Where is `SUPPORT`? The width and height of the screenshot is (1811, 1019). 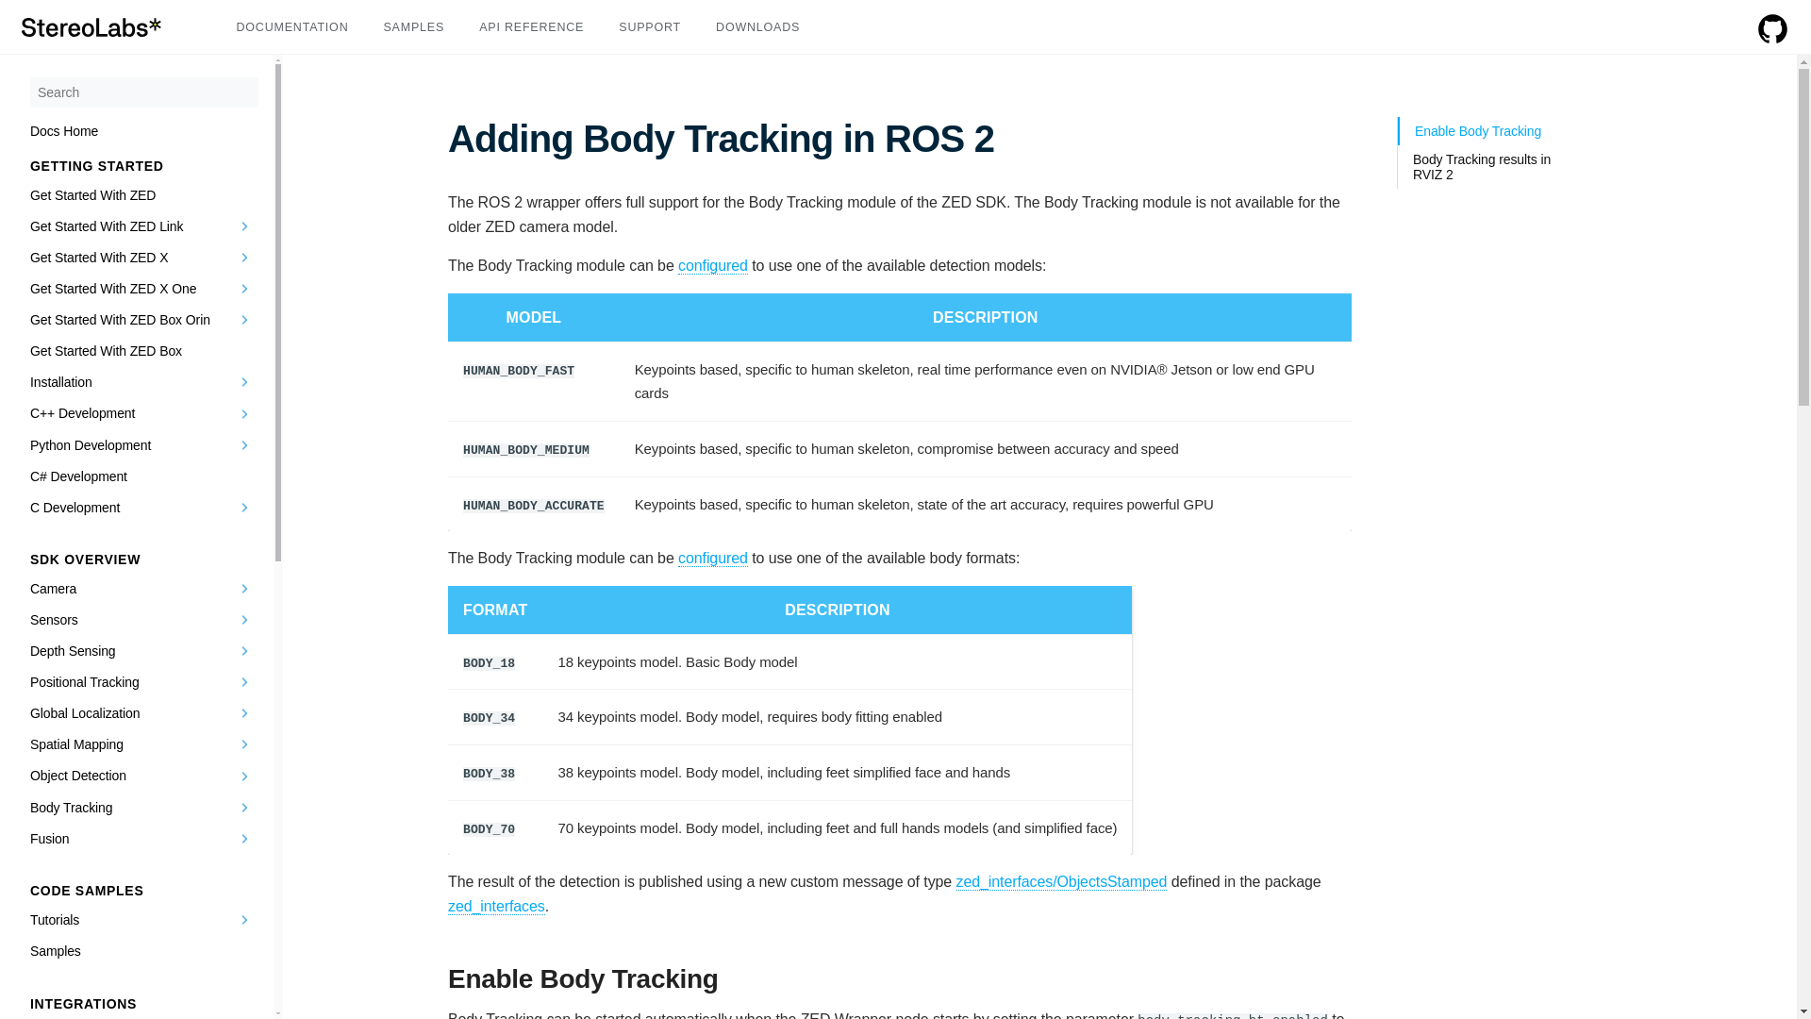
SUPPORT is located at coordinates (649, 26).